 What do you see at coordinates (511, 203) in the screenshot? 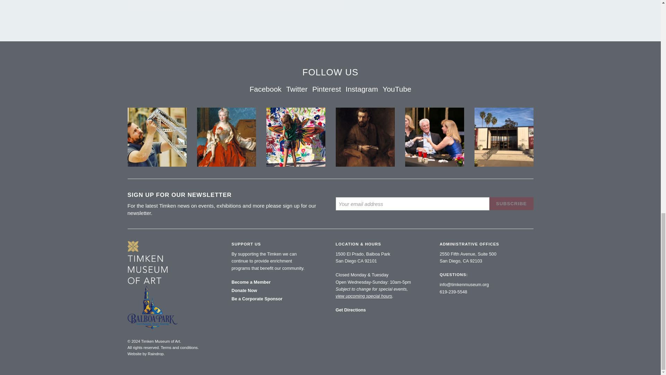
I see `Subscribe` at bounding box center [511, 203].